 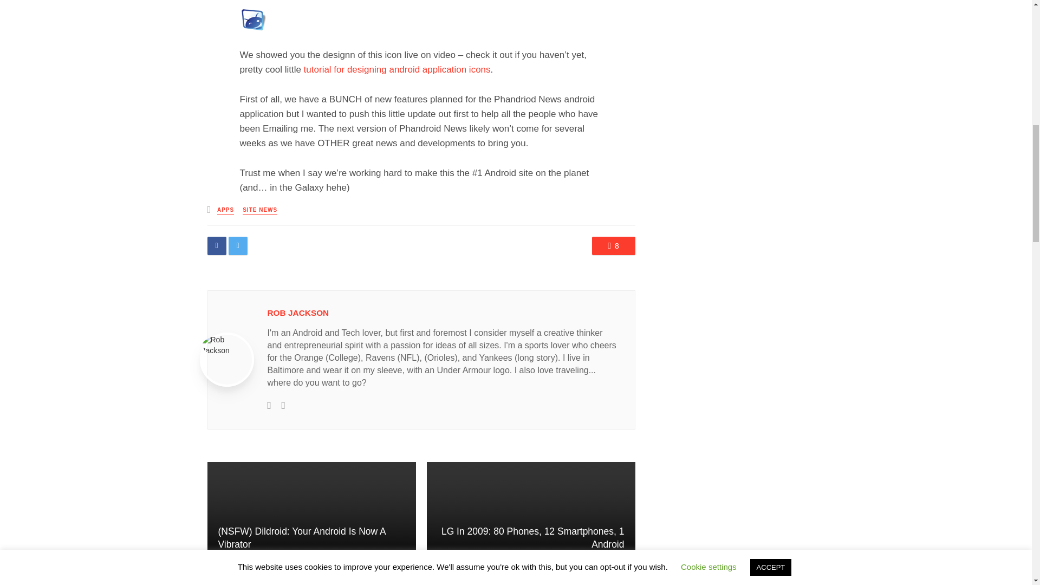 I want to click on ROB JACKSON, so click(x=298, y=313).